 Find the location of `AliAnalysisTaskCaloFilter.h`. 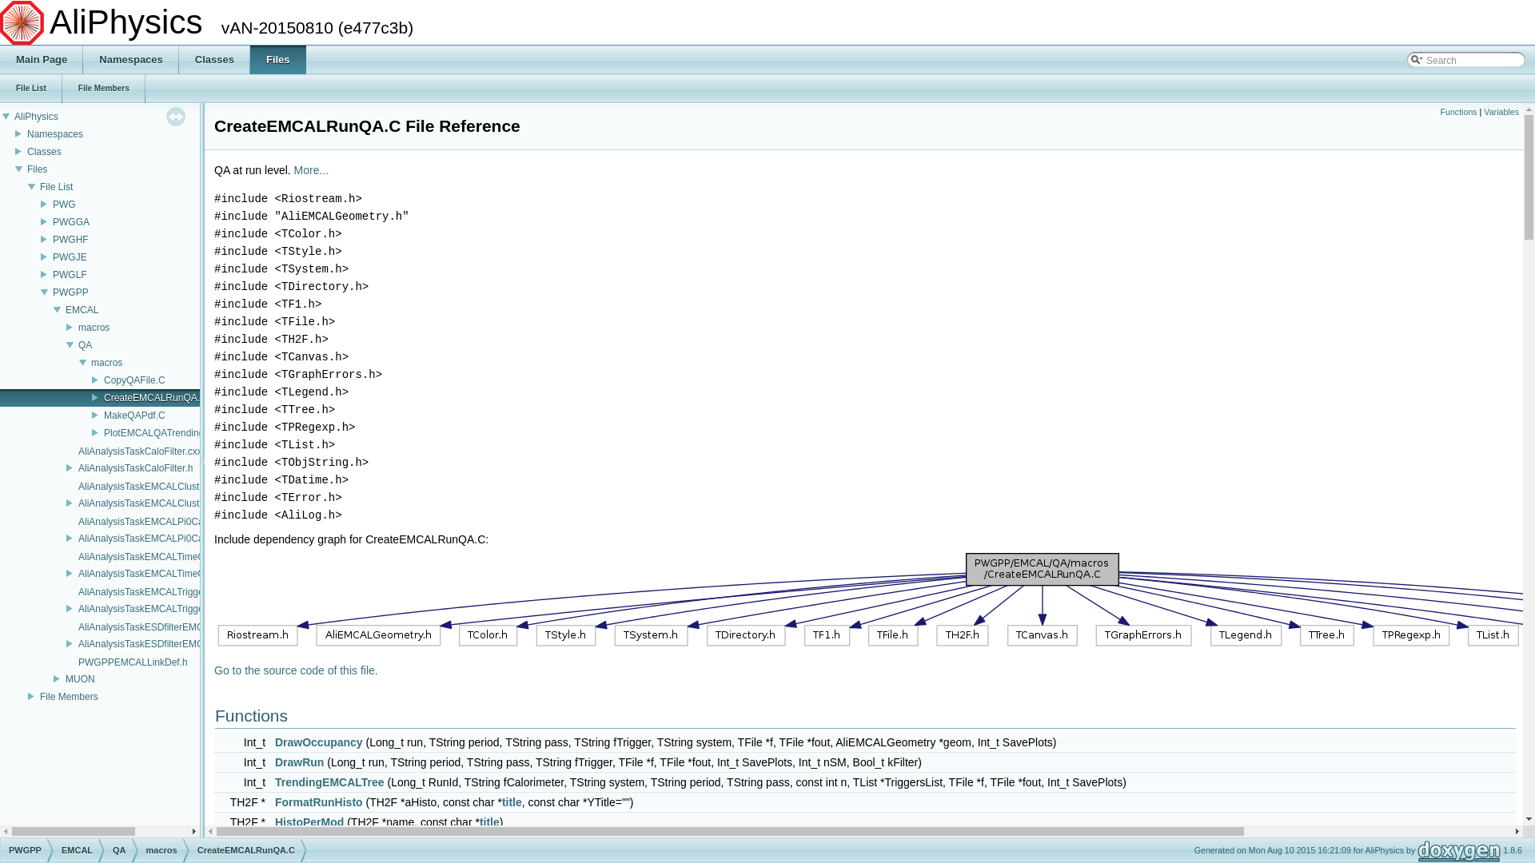

AliAnalysisTaskCaloFilter.h is located at coordinates (136, 468).